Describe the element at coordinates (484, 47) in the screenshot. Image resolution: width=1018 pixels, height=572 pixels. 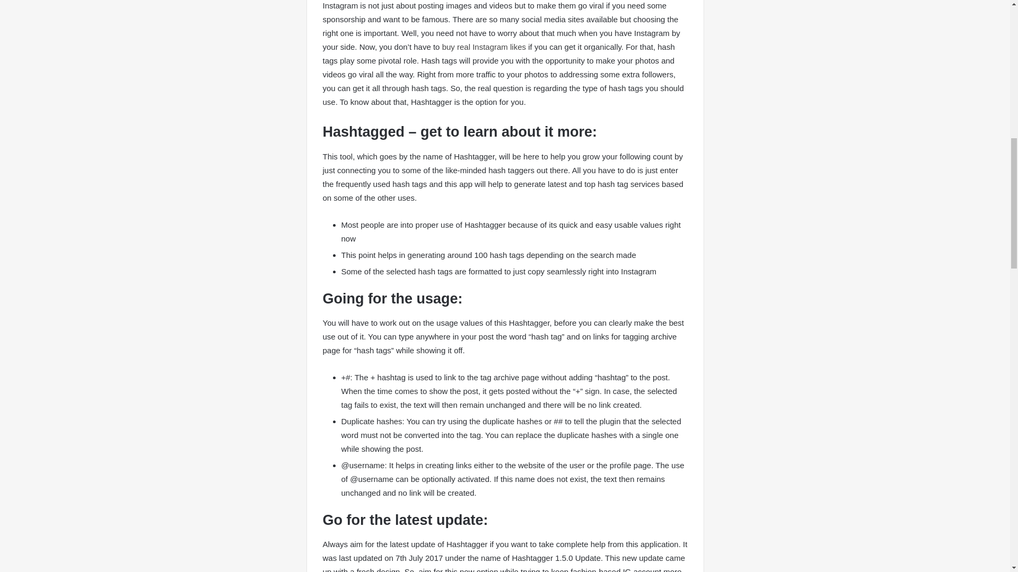
I see `buy real Instagram likes` at that location.